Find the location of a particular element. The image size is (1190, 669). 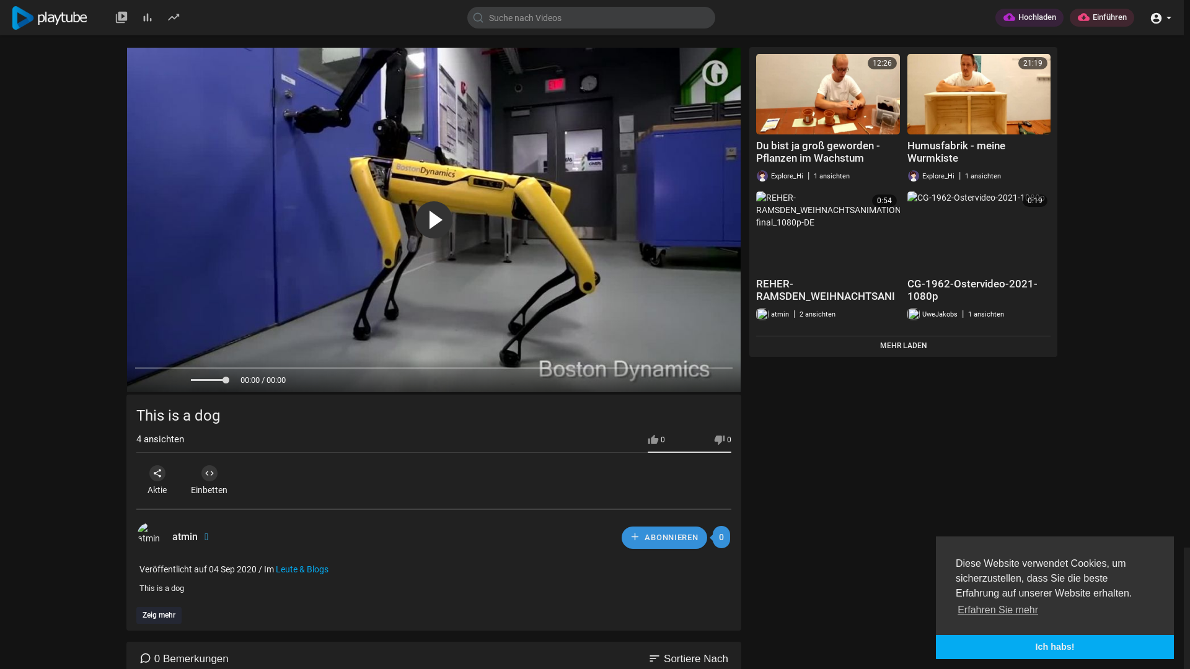

0 is located at coordinates (723, 439).